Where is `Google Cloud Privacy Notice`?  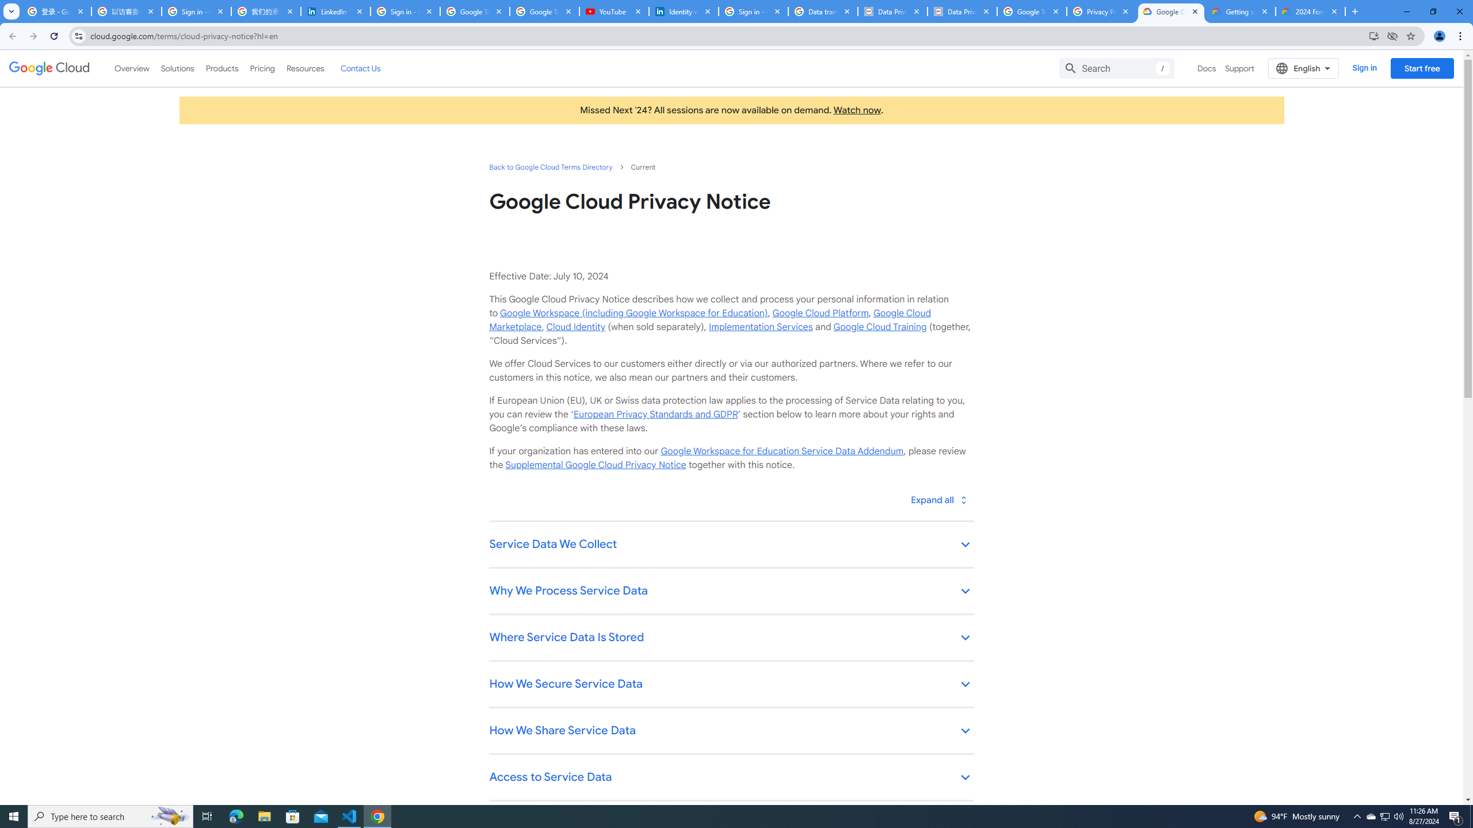
Google Cloud Privacy Notice is located at coordinates (1171, 11).